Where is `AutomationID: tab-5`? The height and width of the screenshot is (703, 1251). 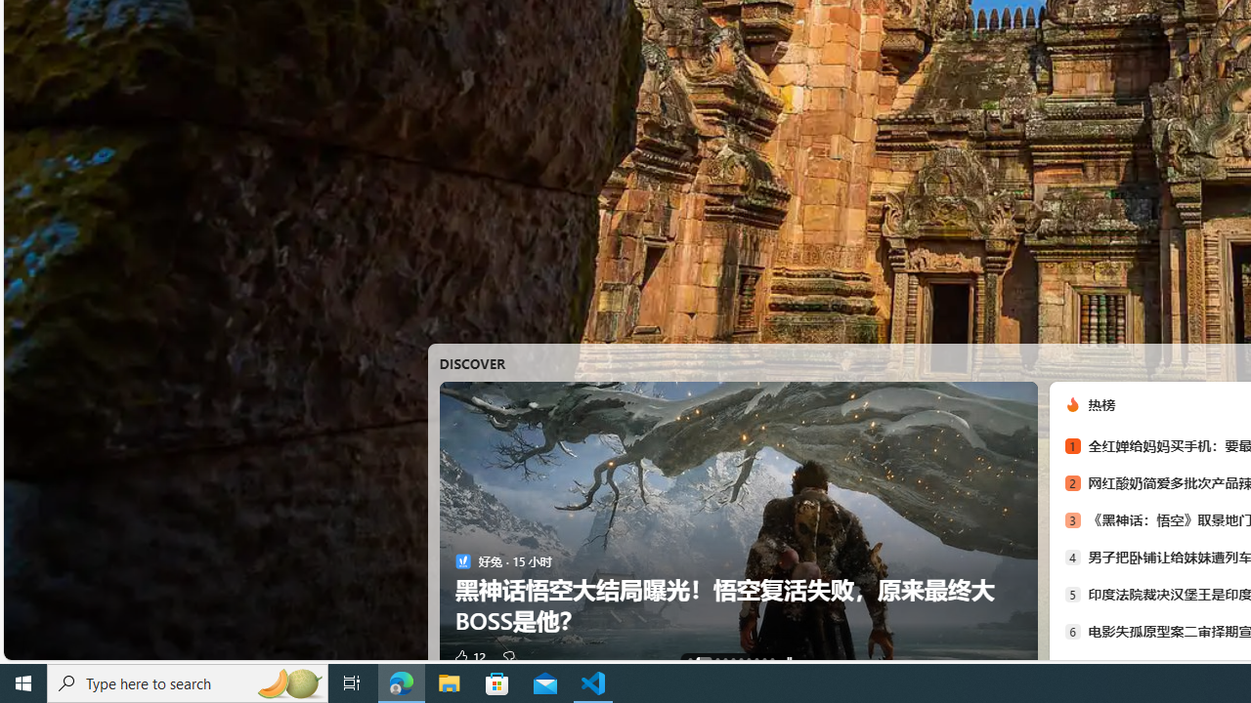
AutomationID: tab-5 is located at coordinates (740, 660).